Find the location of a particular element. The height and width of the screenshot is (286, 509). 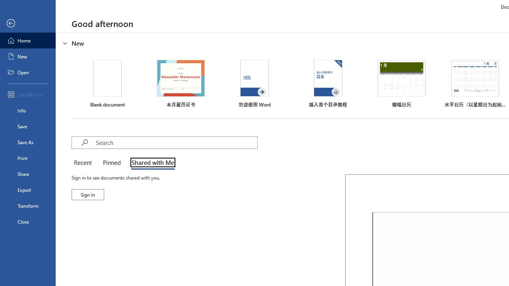

Hide or show region is located at coordinates (65, 43).